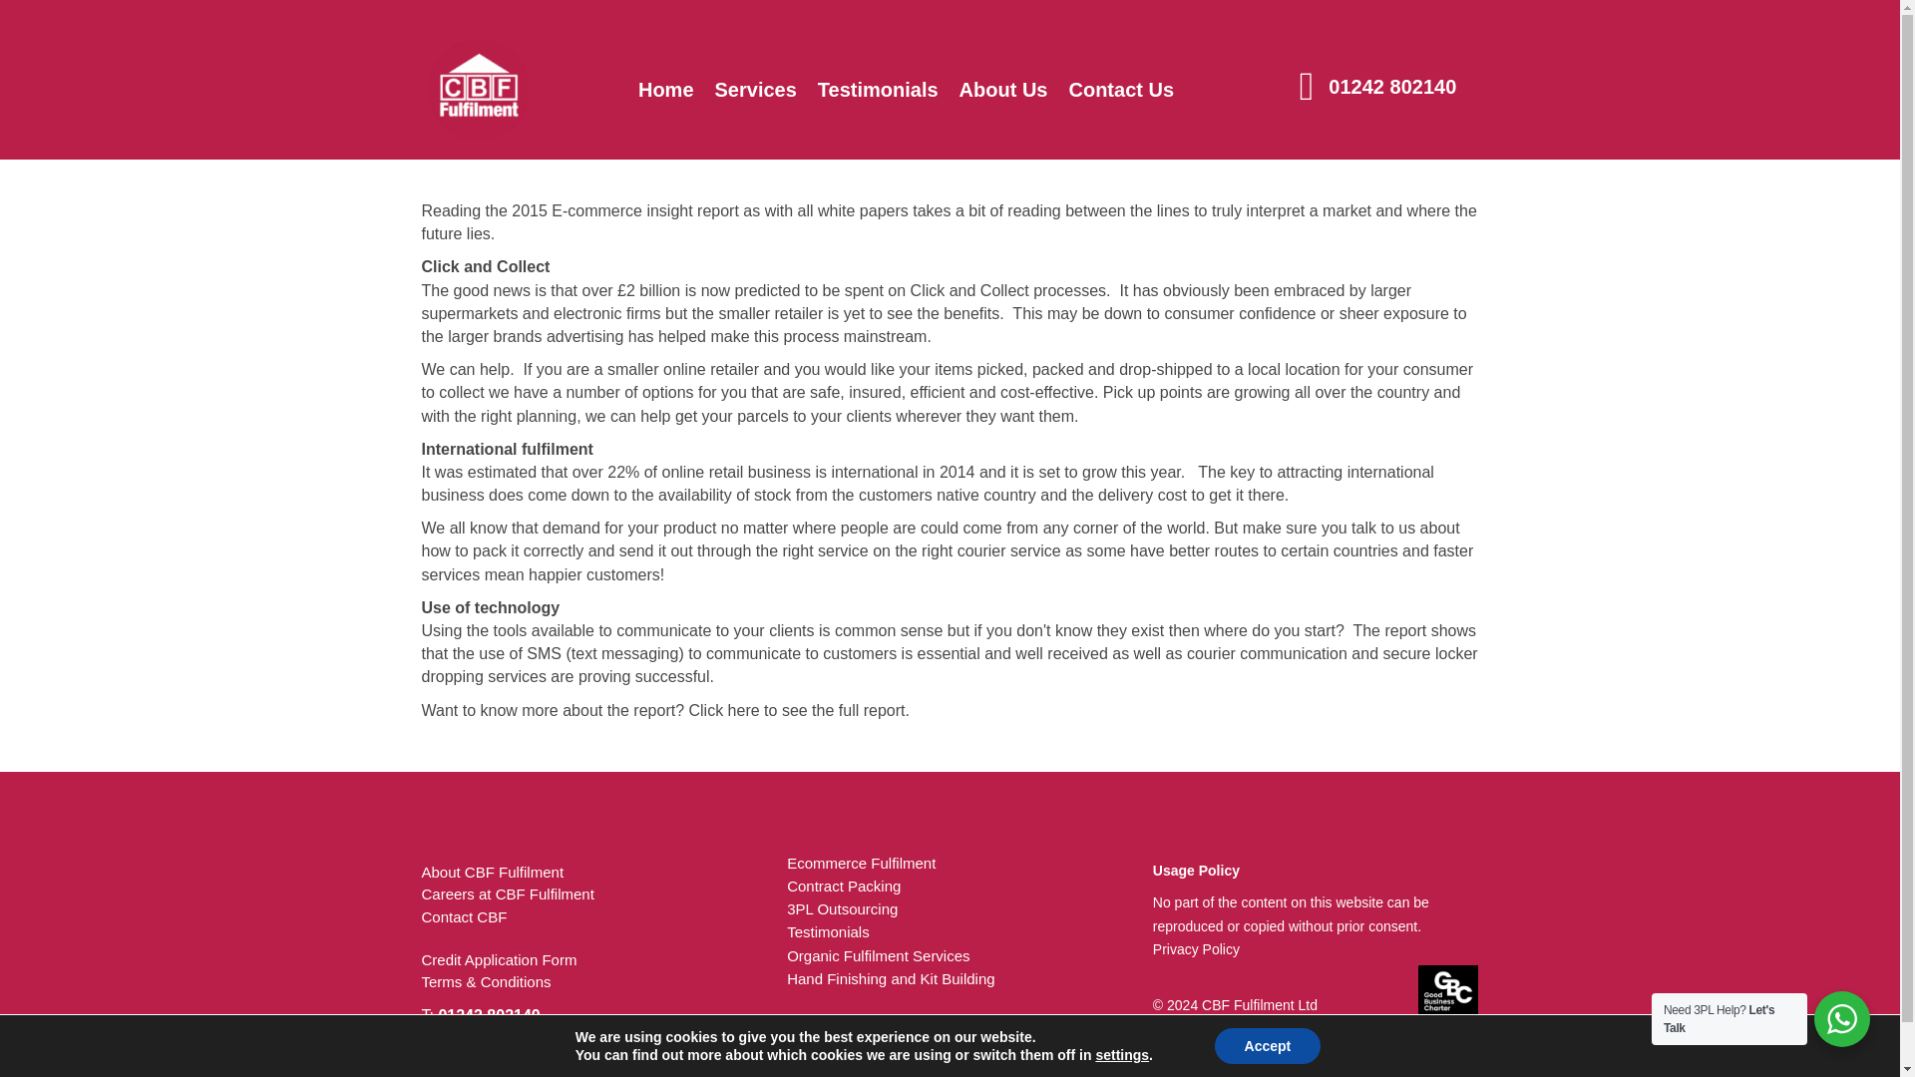  Describe the element at coordinates (492, 872) in the screenshot. I see `About CBF Fulfilment` at that location.